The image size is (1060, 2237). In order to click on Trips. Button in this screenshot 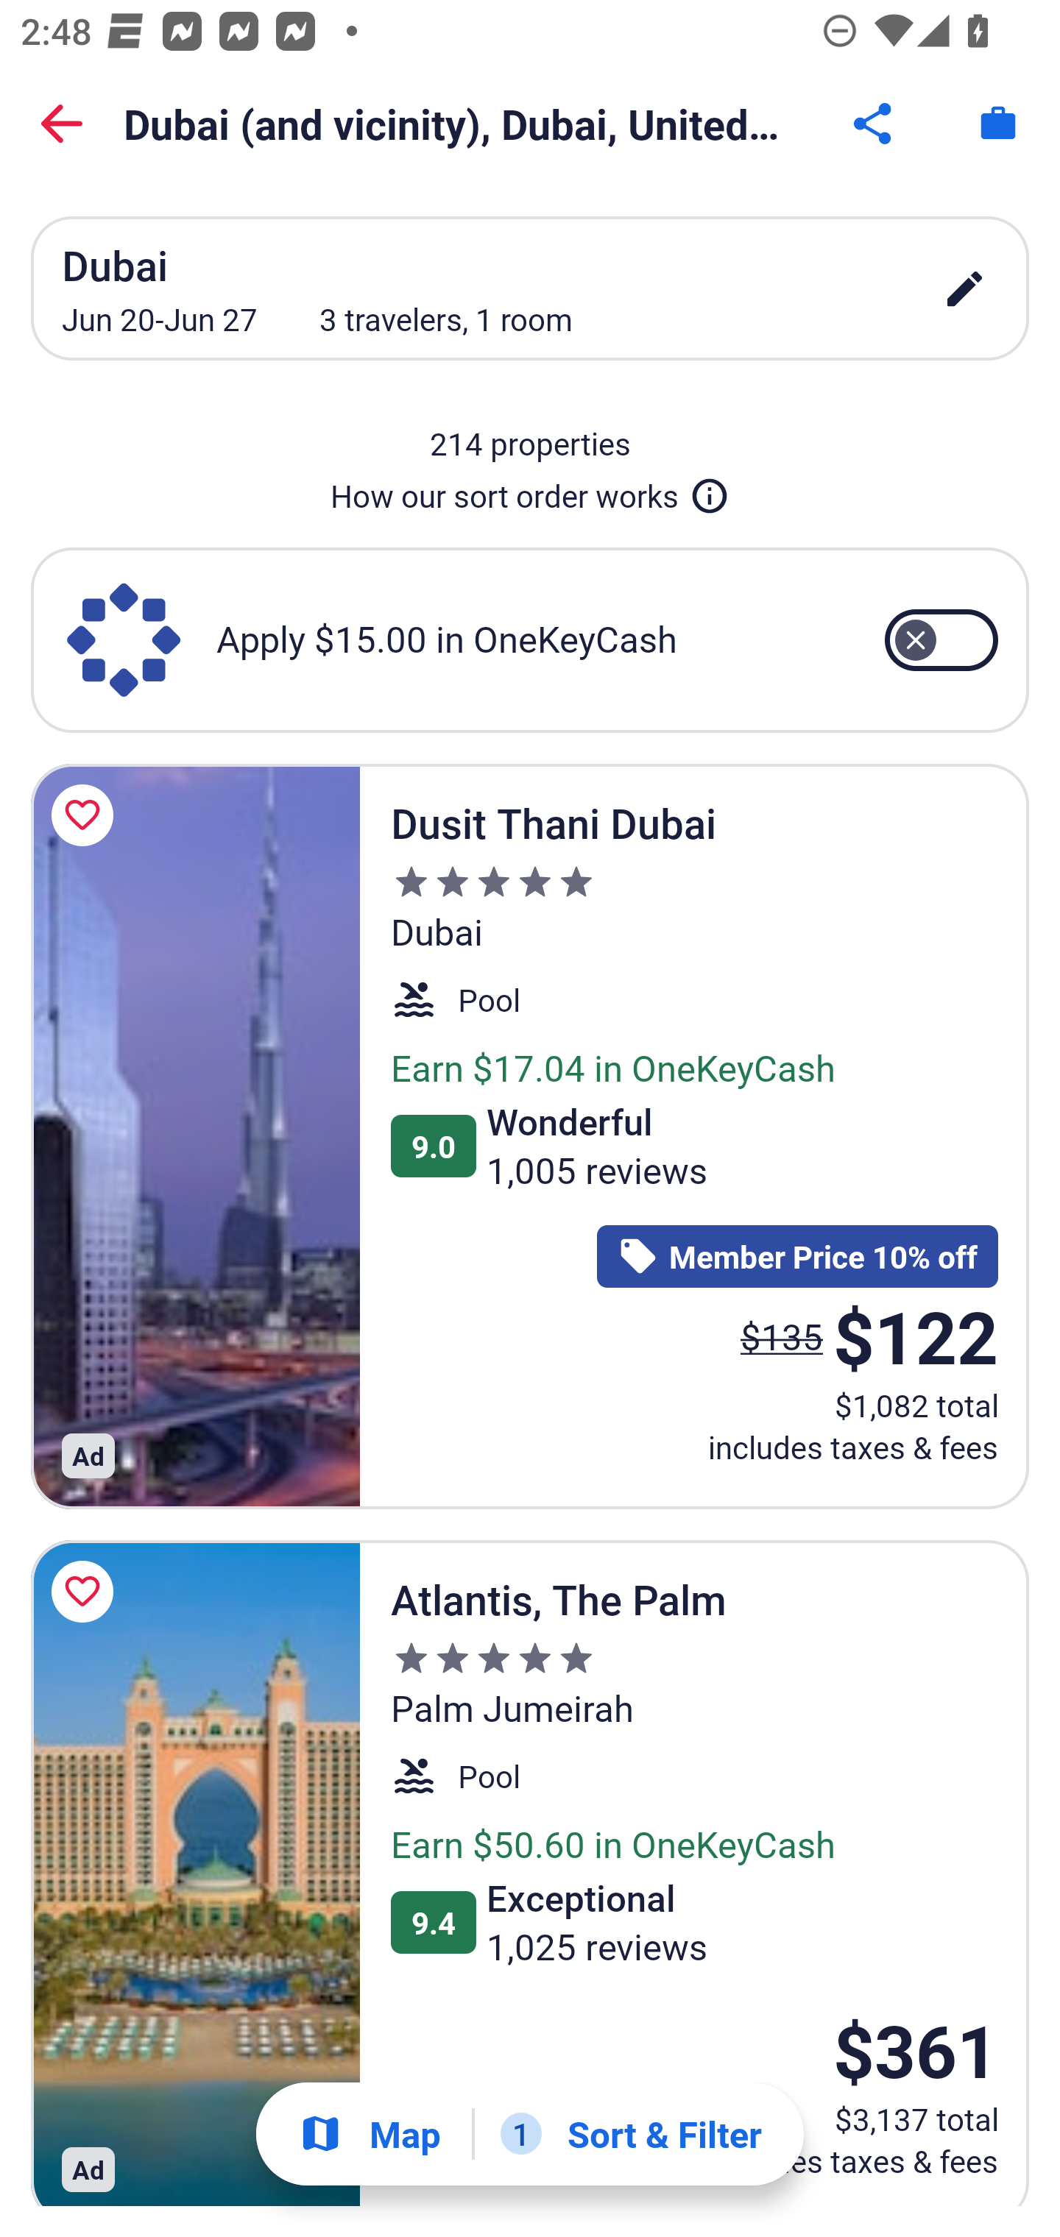, I will do `click(998, 124)`.